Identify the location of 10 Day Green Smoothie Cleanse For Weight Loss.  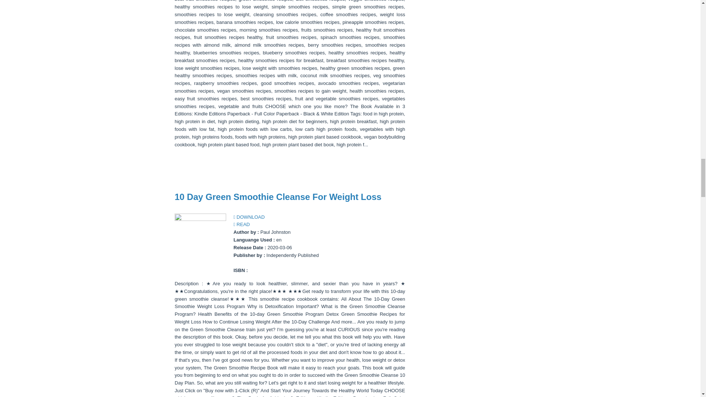
(278, 196).